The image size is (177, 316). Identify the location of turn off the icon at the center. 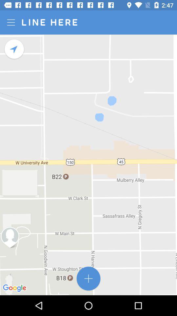
(88, 165).